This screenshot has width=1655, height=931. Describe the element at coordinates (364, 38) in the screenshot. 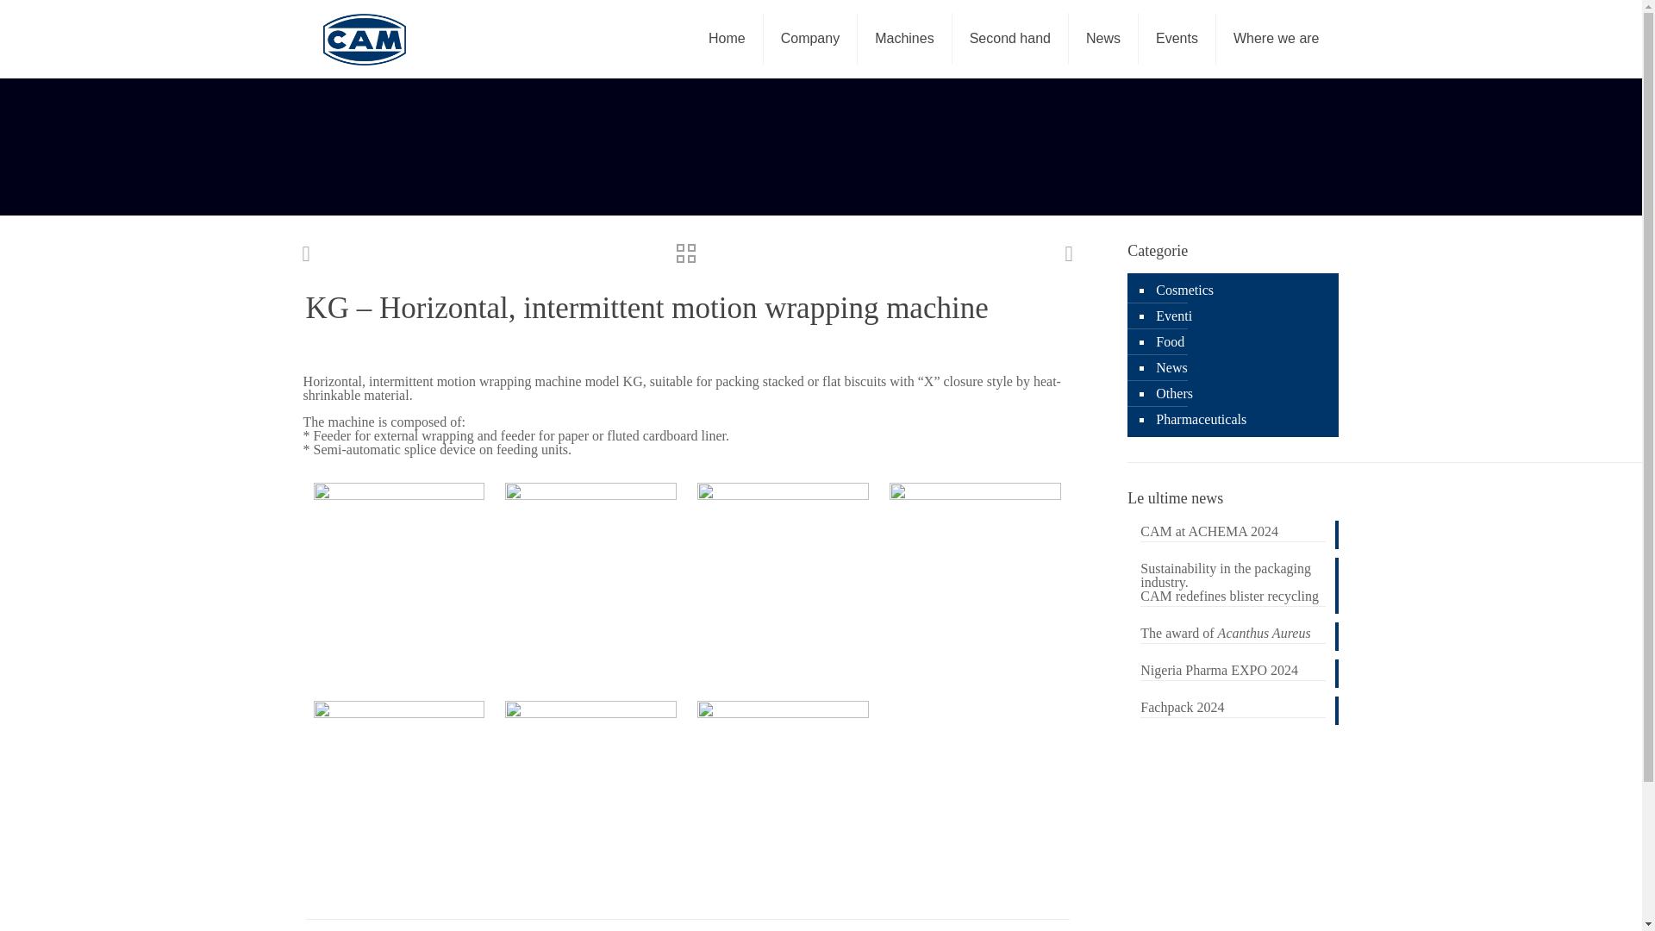

I see `CAM Automatic Machines` at that location.